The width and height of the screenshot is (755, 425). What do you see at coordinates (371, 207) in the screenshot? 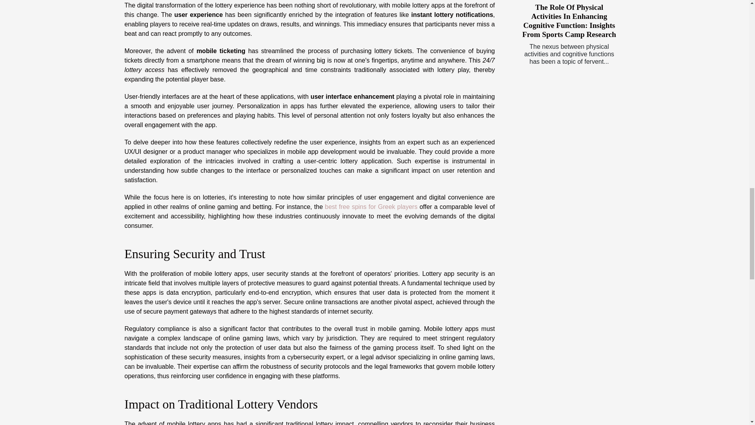
I see `best free spins for Greek players` at bounding box center [371, 207].